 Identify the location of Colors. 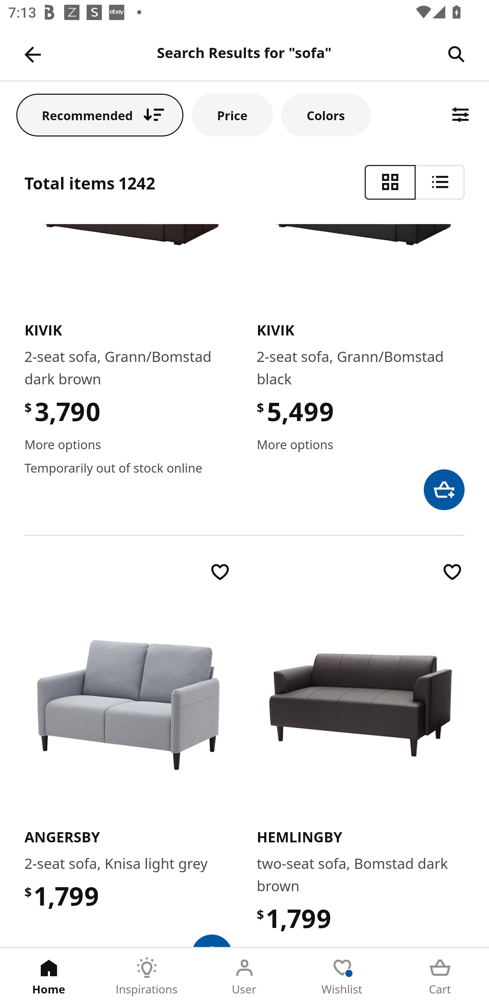
(326, 115).